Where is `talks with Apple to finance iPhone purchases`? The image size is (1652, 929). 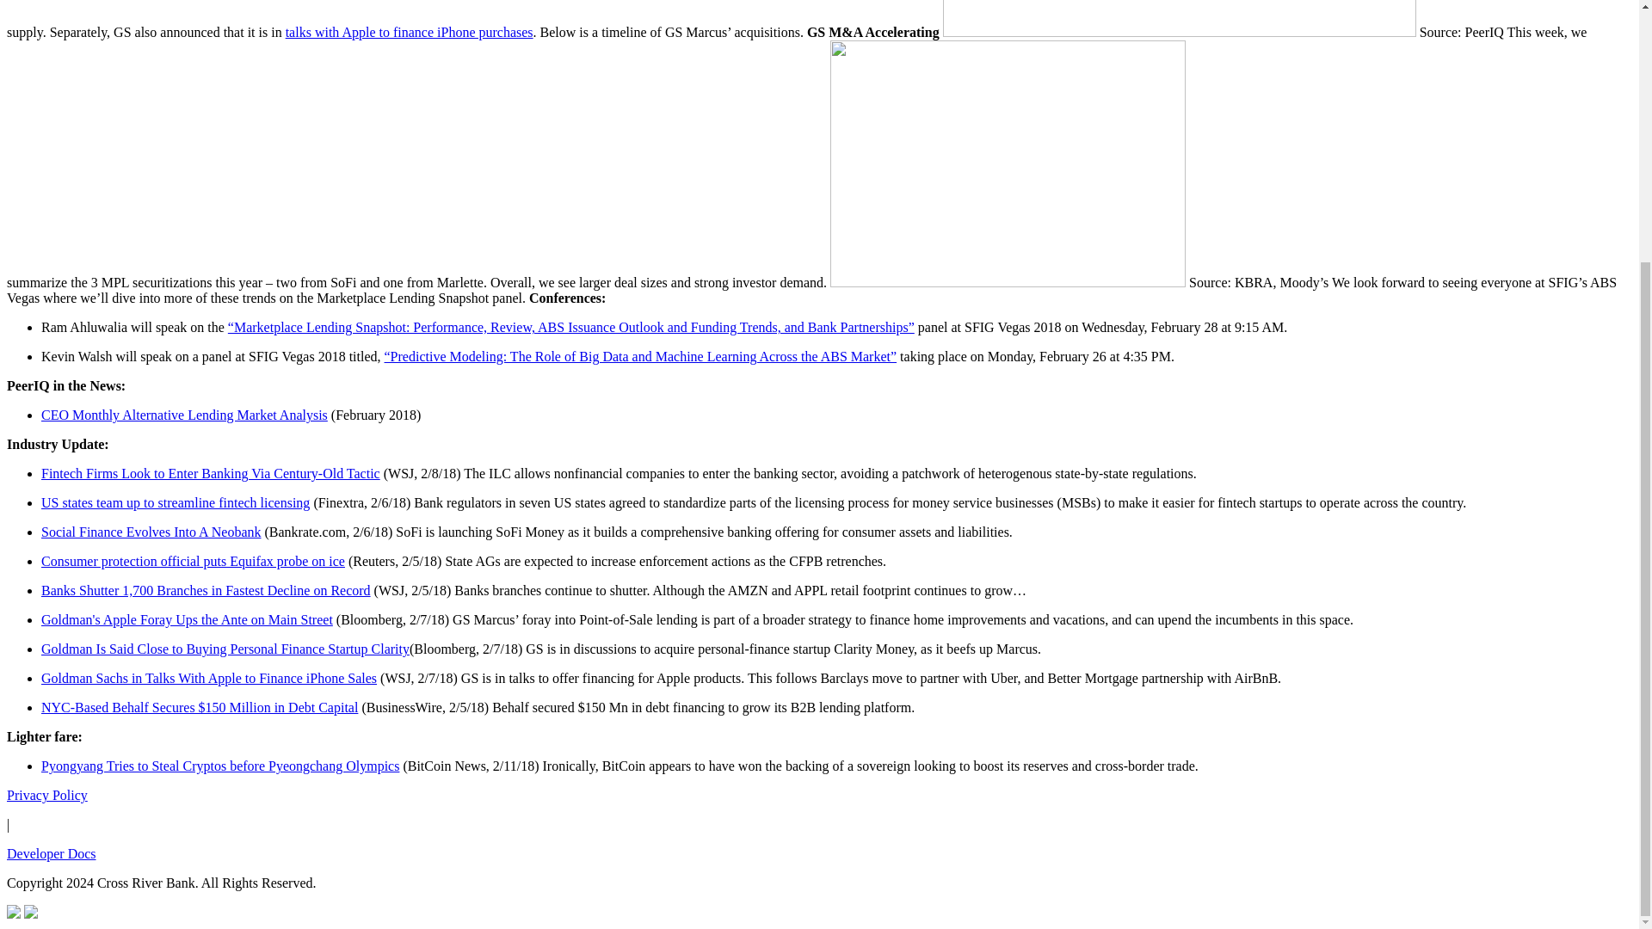 talks with Apple to finance iPhone purchases is located at coordinates (410, 33).